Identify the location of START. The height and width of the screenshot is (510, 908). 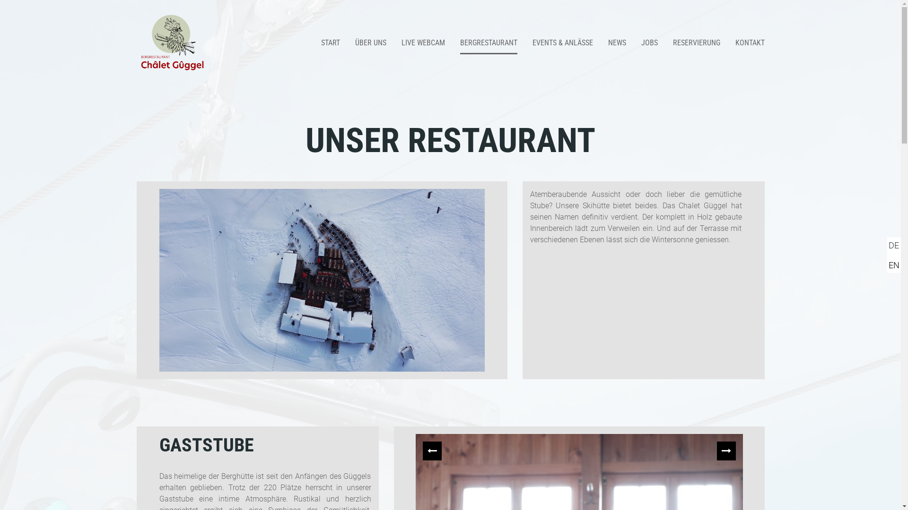
(330, 43).